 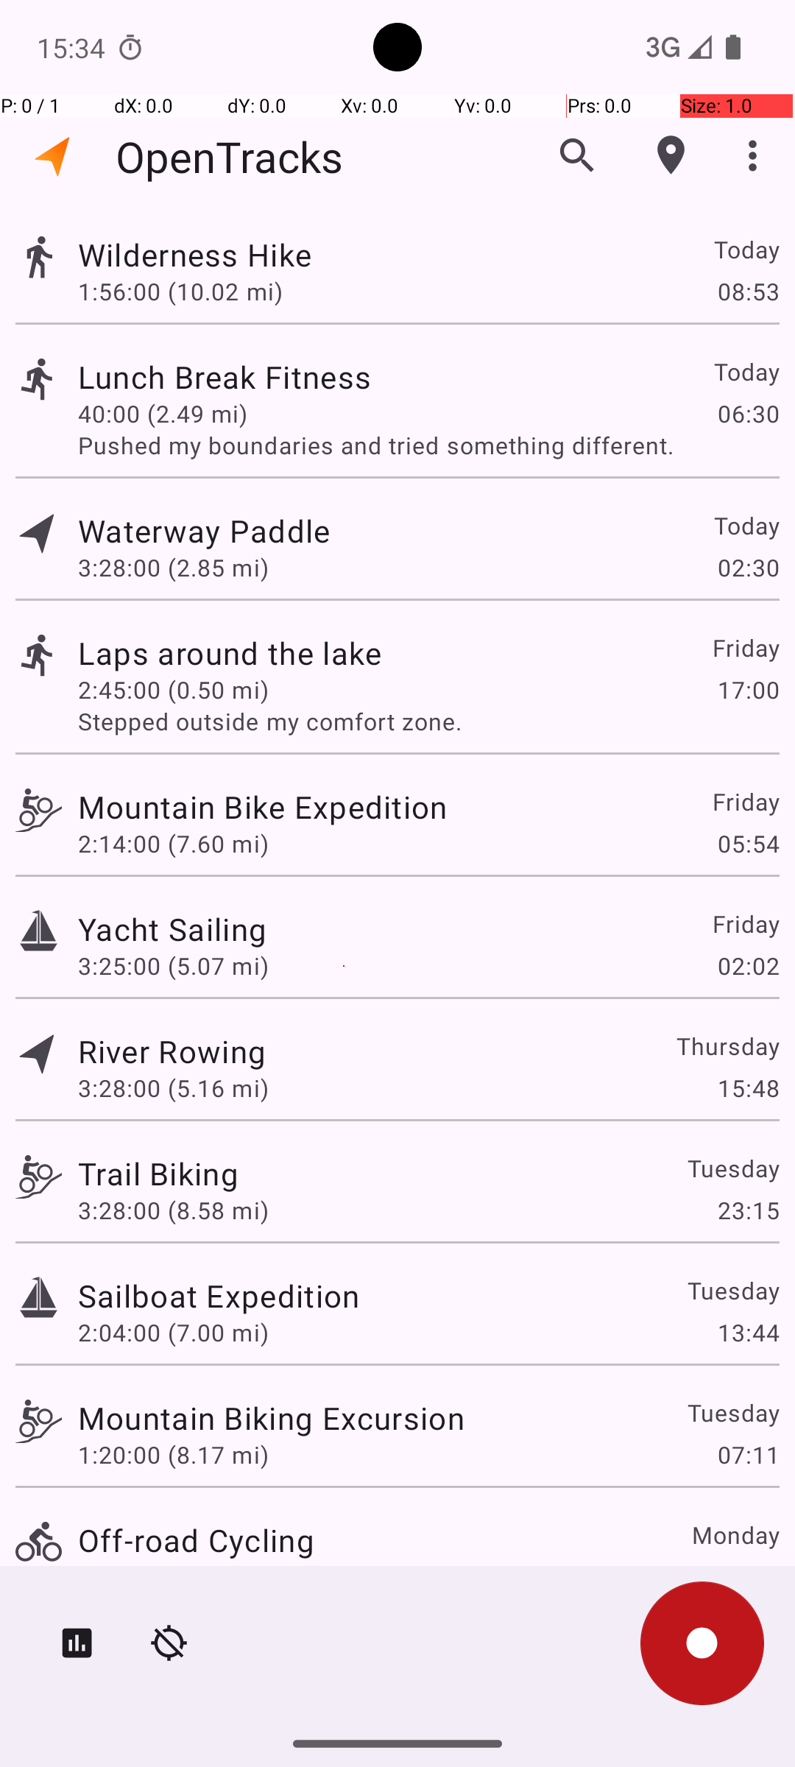 What do you see at coordinates (174, 567) in the screenshot?
I see `3:28:00 (2.85 mi)` at bounding box center [174, 567].